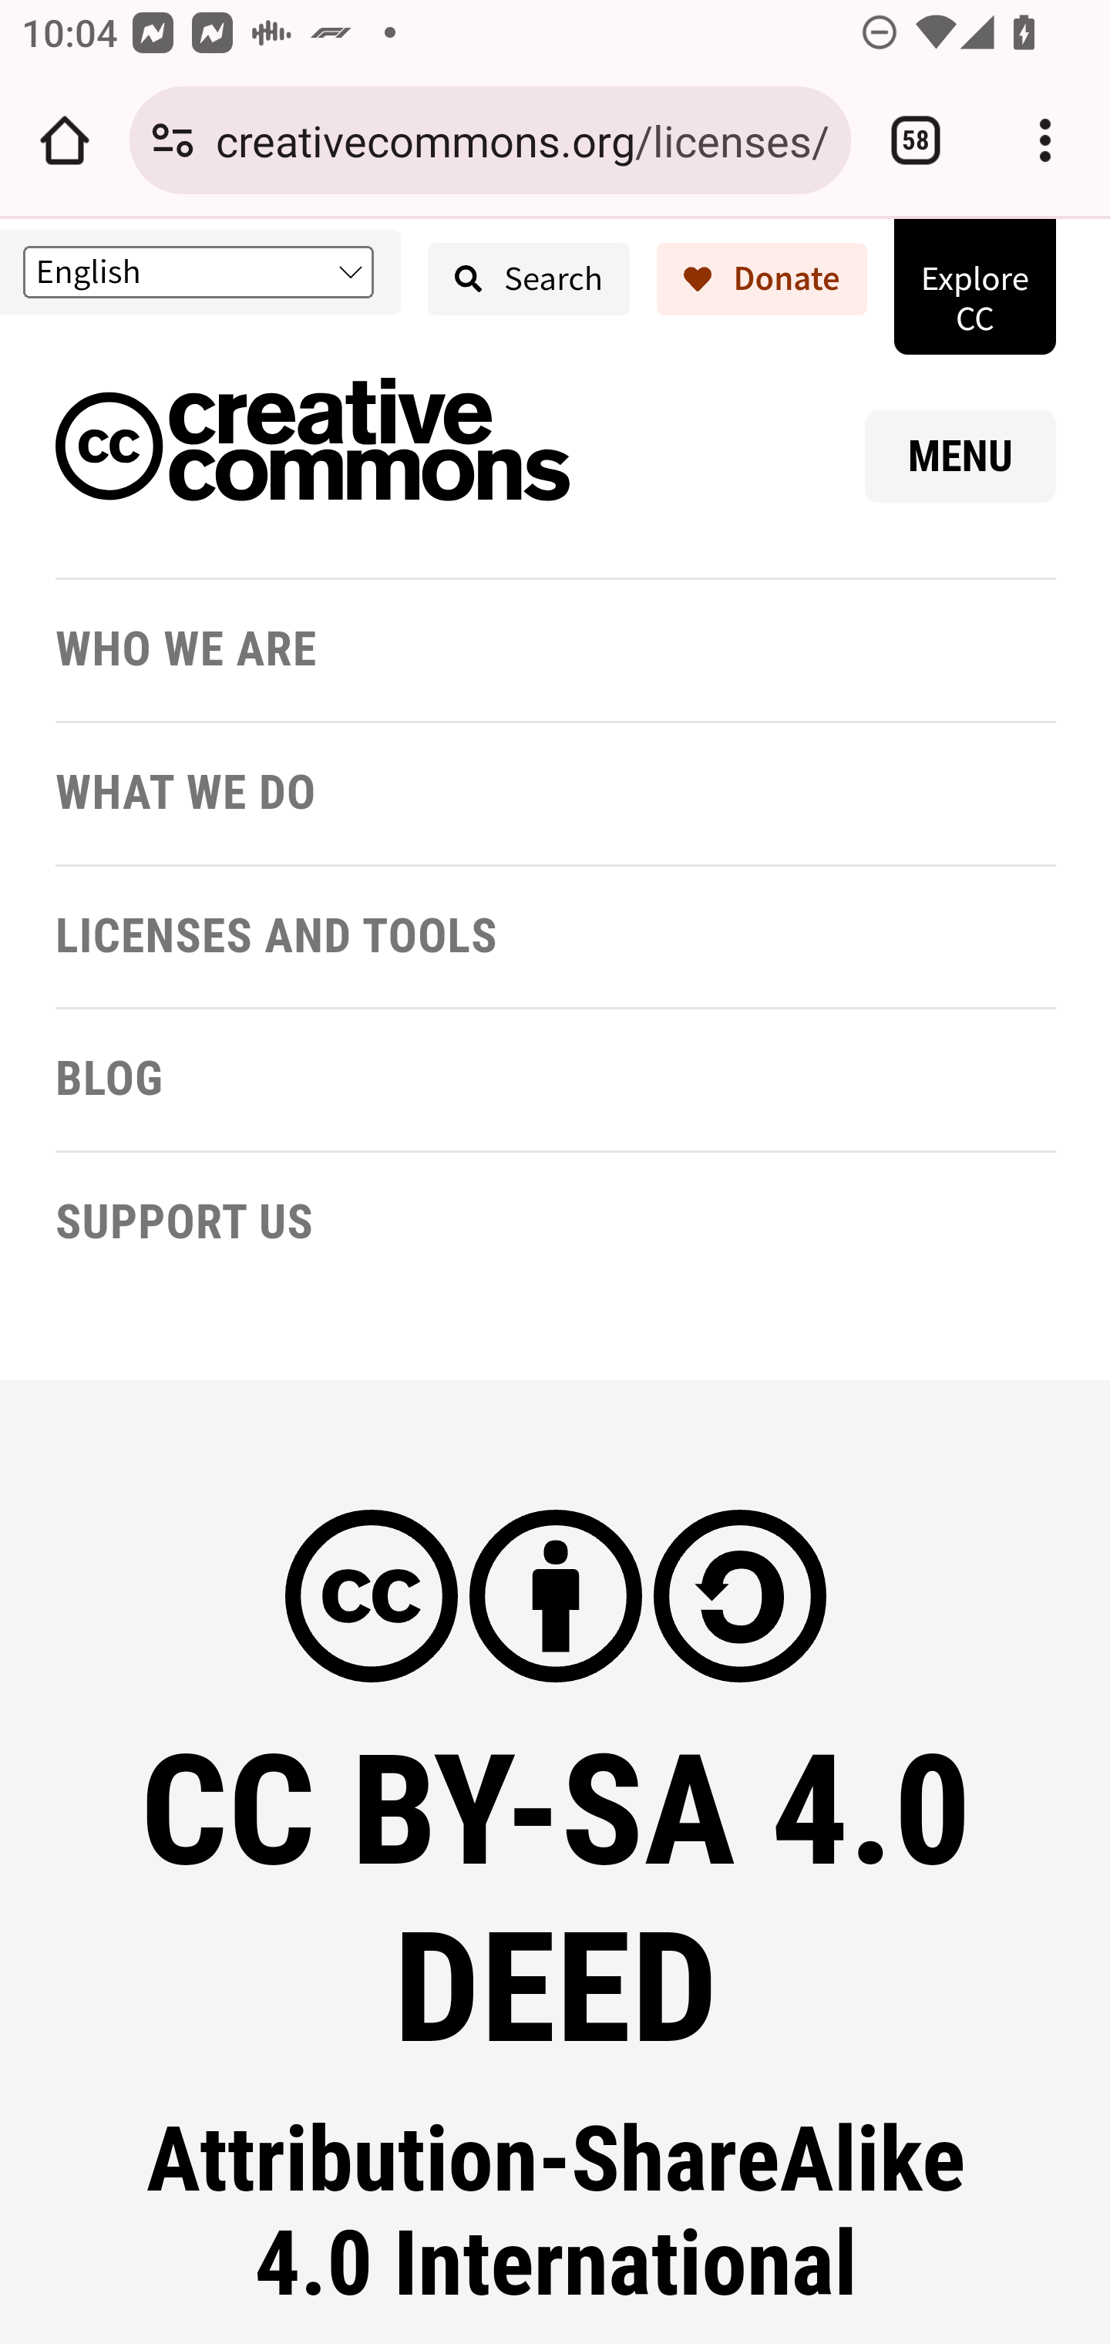 This screenshot has height=2344, width=1110. Describe the element at coordinates (974, 285) in the screenshot. I see `Explore CC` at that location.